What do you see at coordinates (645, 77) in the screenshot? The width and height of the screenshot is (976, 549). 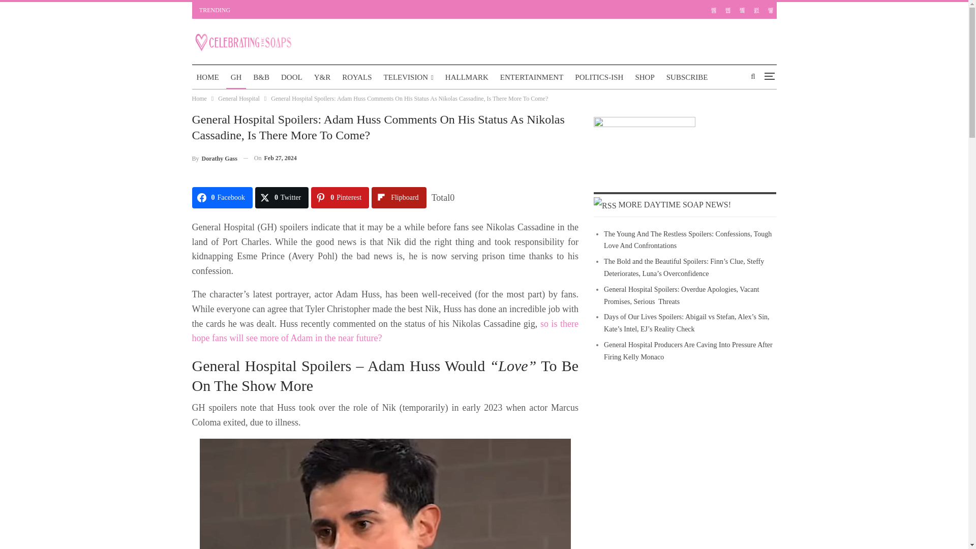 I see `SHOP` at bounding box center [645, 77].